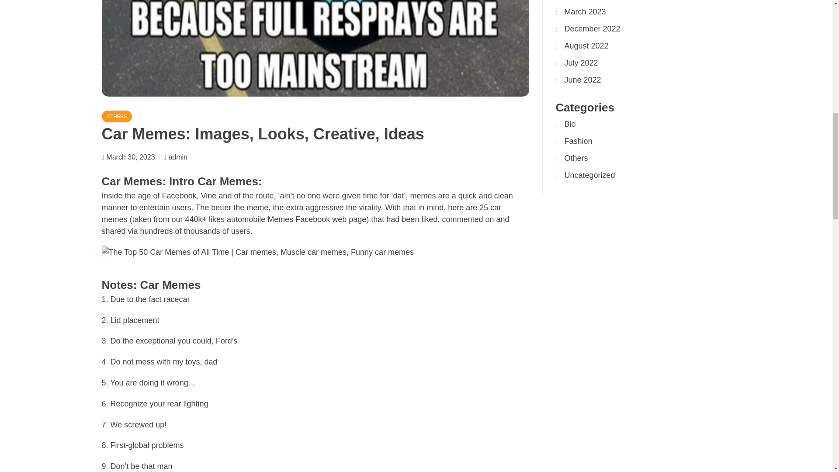  I want to click on March 30, 2023, so click(130, 157).